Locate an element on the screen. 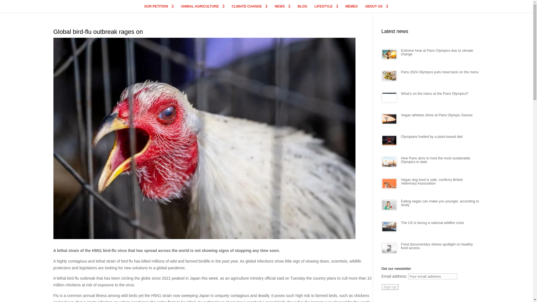 The width and height of the screenshot is (537, 302). LIFESTYLE is located at coordinates (326, 8).